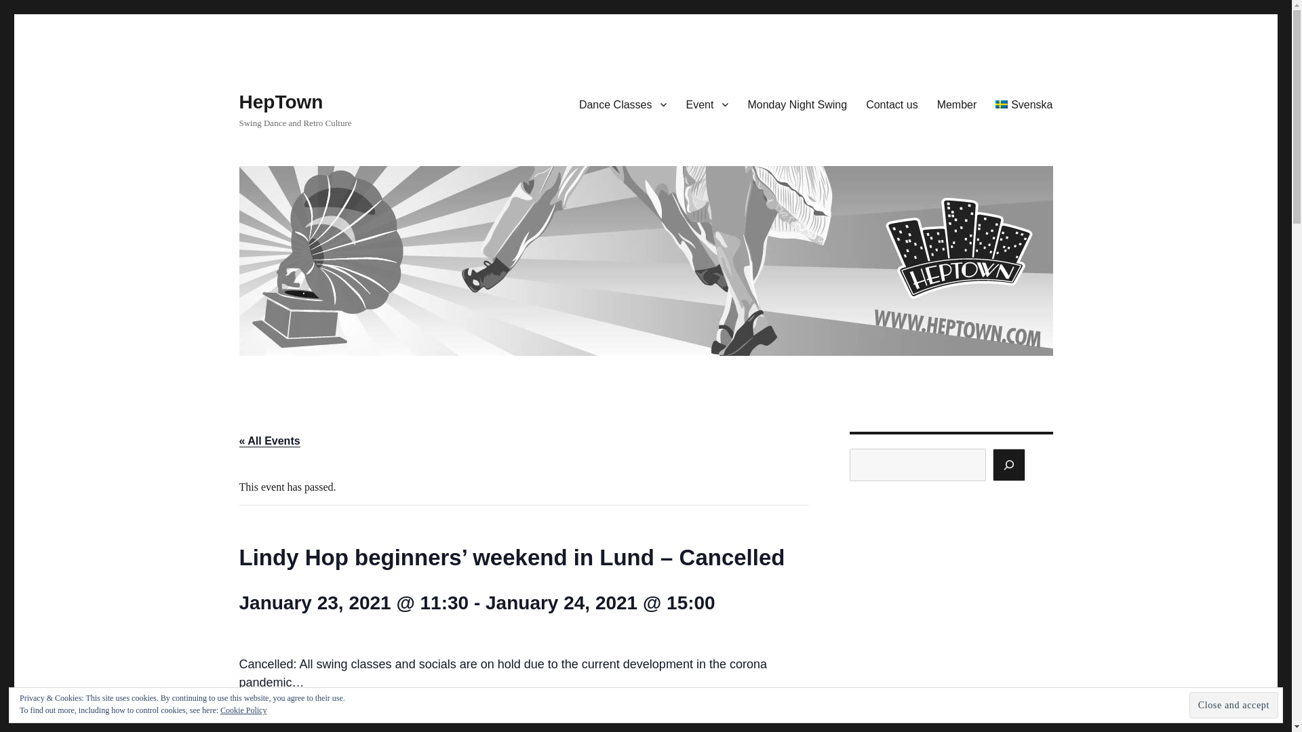 The image size is (1302, 732). Describe the element at coordinates (623, 104) in the screenshot. I see `Dance Classes` at that location.